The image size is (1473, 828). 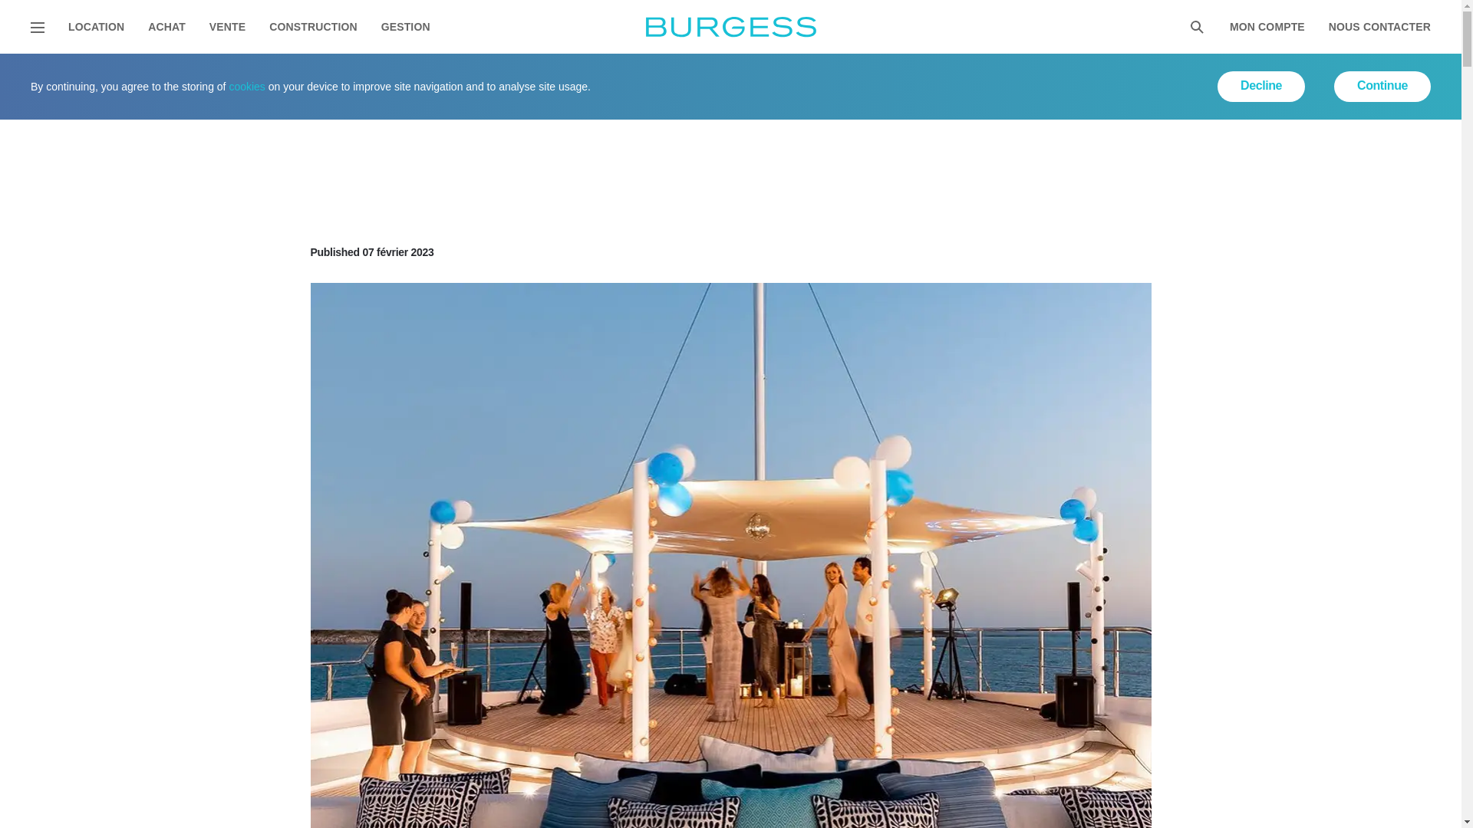 What do you see at coordinates (186, 73) in the screenshot?
I see `News` at bounding box center [186, 73].